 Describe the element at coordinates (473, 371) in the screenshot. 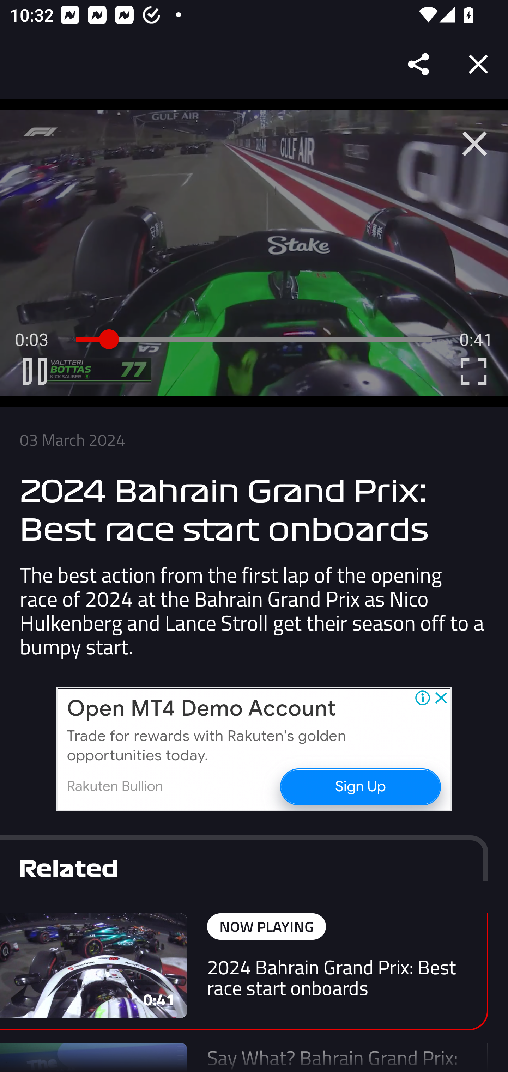

I see `C Enter Fullscreen` at that location.